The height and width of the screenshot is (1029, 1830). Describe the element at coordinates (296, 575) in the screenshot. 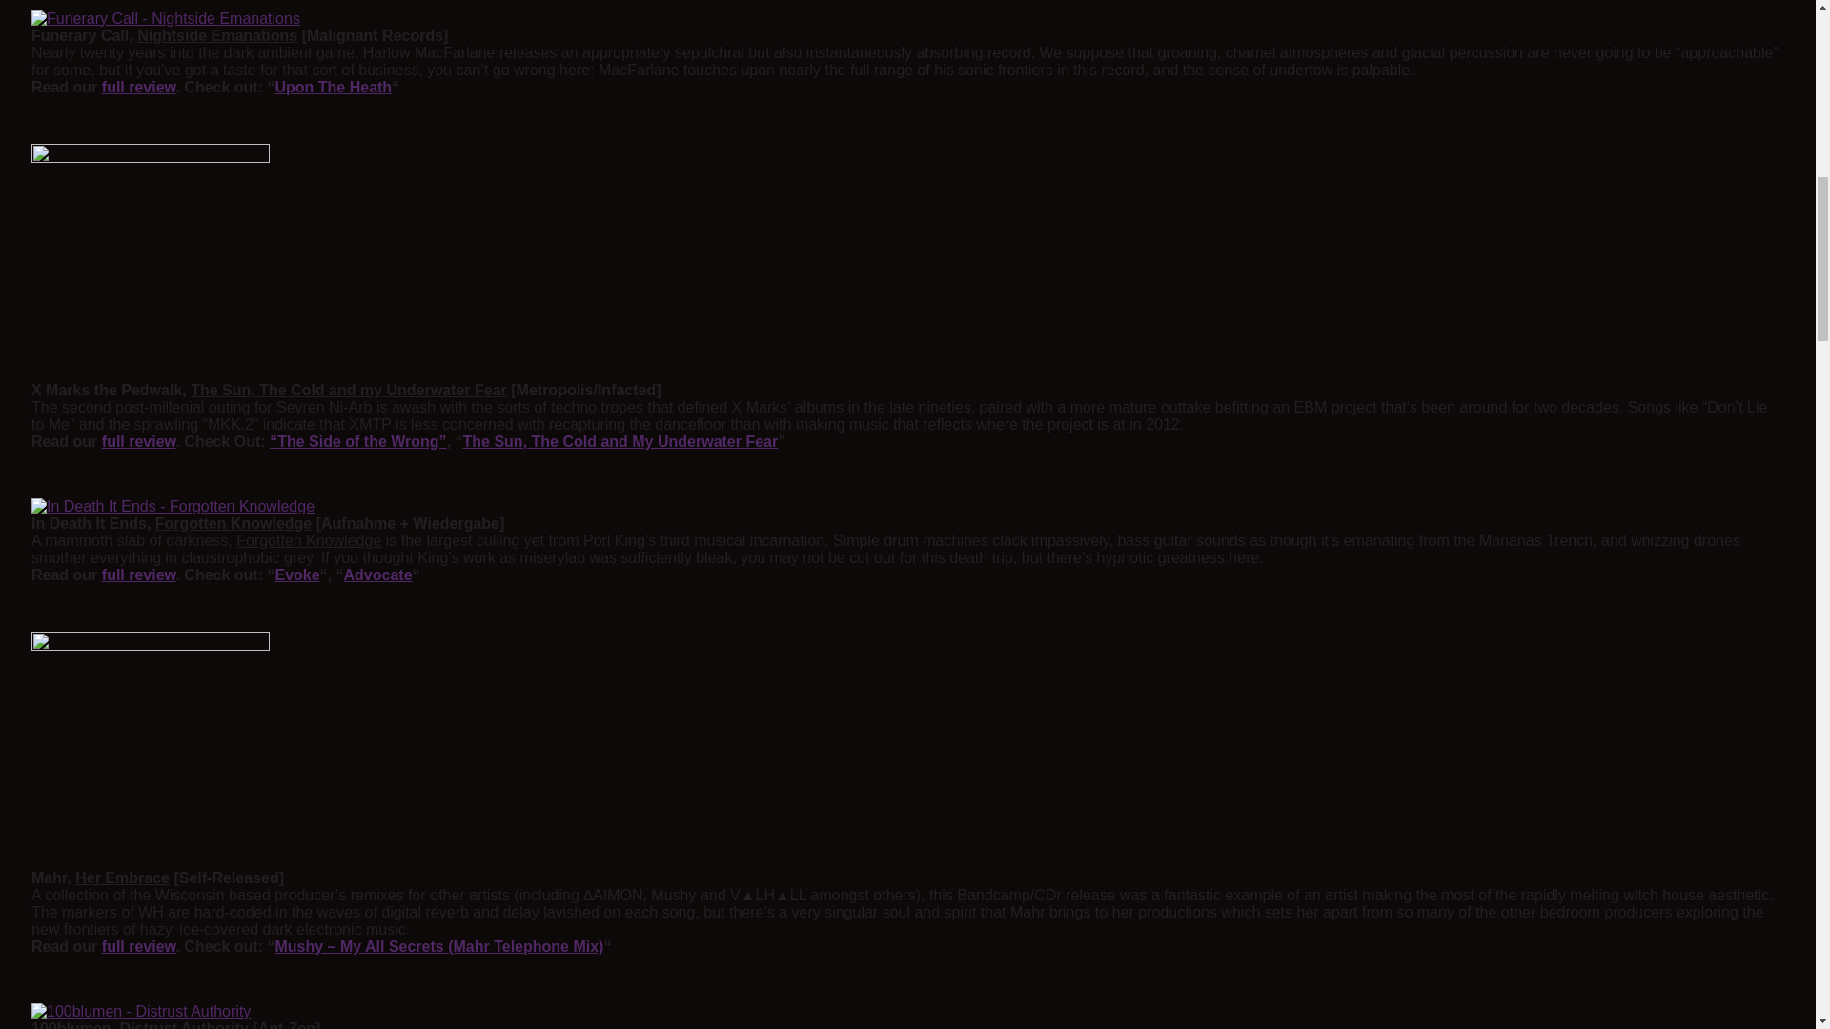

I see `Evoke` at that location.